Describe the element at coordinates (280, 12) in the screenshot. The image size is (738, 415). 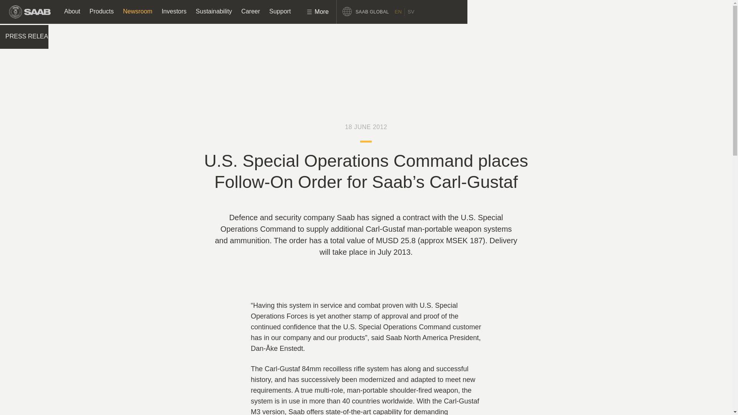
I see `Support` at that location.